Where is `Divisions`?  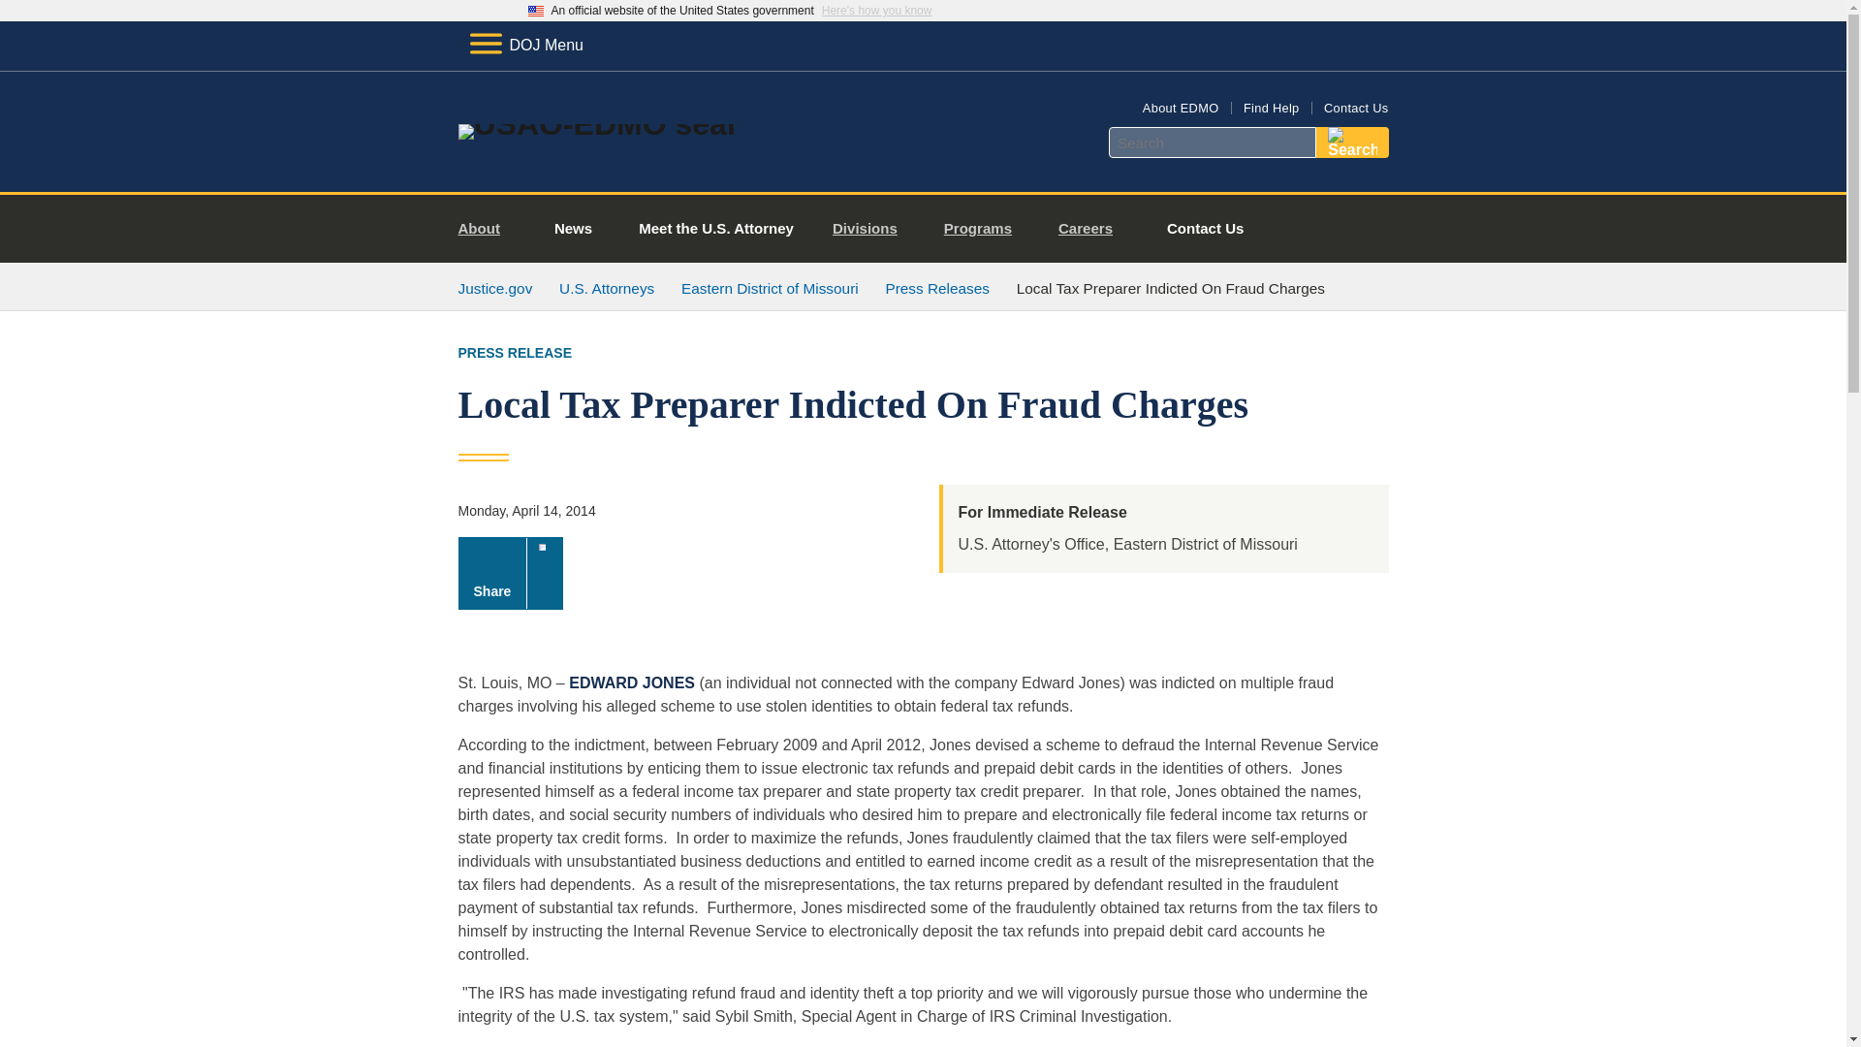
Divisions is located at coordinates (872, 229).